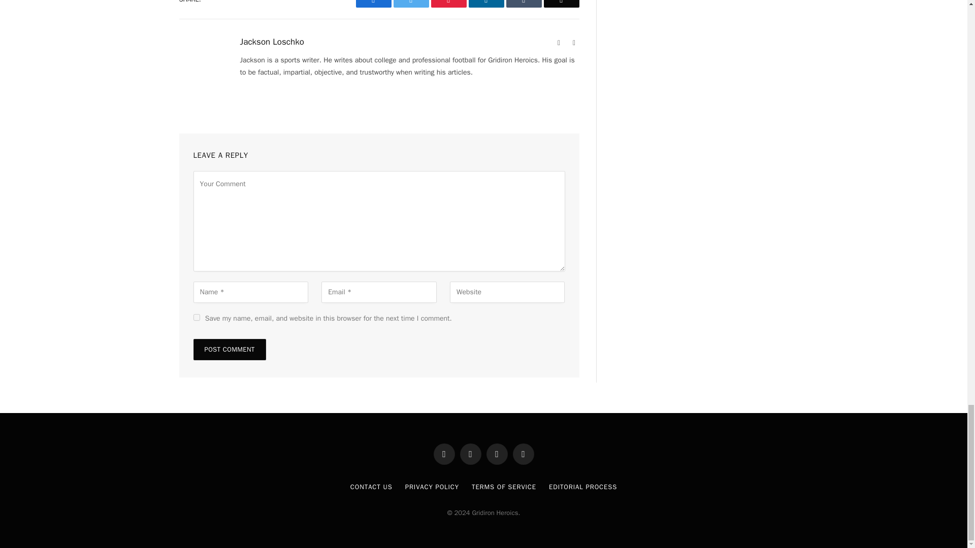  What do you see at coordinates (196, 317) in the screenshot?
I see `yes` at bounding box center [196, 317].